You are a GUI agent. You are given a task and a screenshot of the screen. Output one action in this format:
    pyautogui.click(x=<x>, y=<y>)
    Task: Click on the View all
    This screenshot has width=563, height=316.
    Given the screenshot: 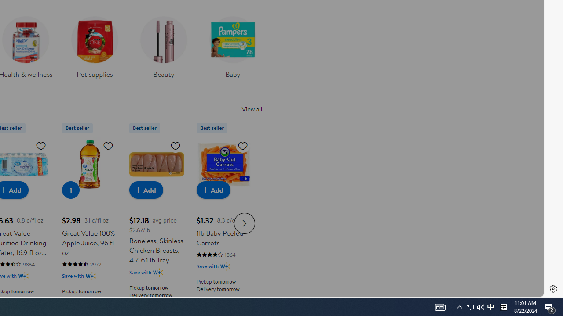 What is the action you would take?
    pyautogui.click(x=252, y=109)
    